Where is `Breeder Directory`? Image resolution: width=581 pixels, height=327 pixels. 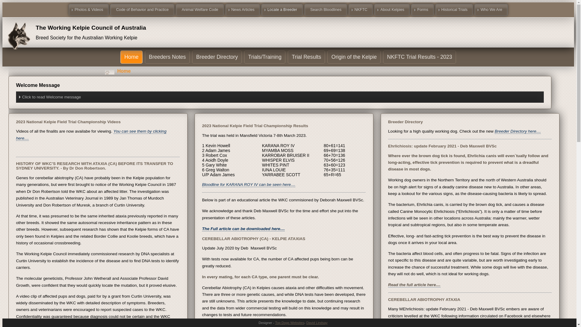
Breeder Directory is located at coordinates (217, 57).